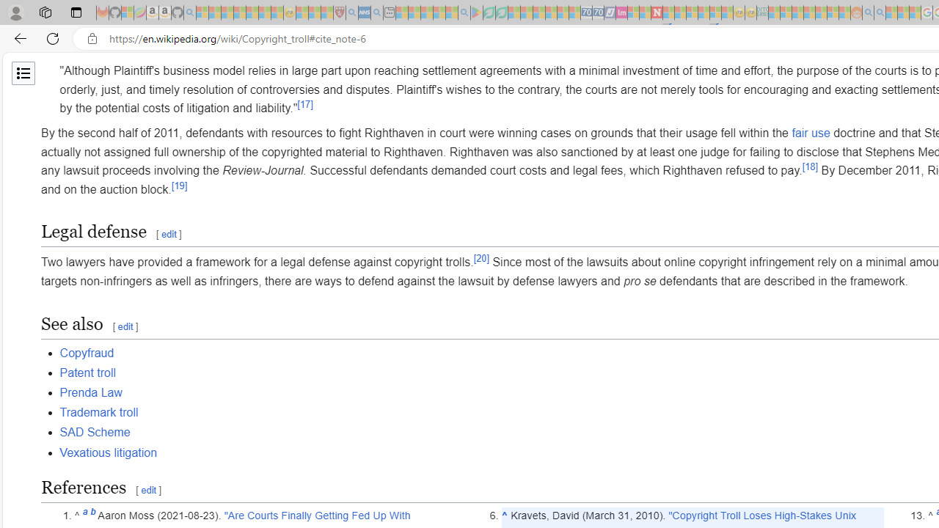 This screenshot has height=528, width=939. Describe the element at coordinates (377, 13) in the screenshot. I see `utah sues federal government - Search - Sleeping` at that location.